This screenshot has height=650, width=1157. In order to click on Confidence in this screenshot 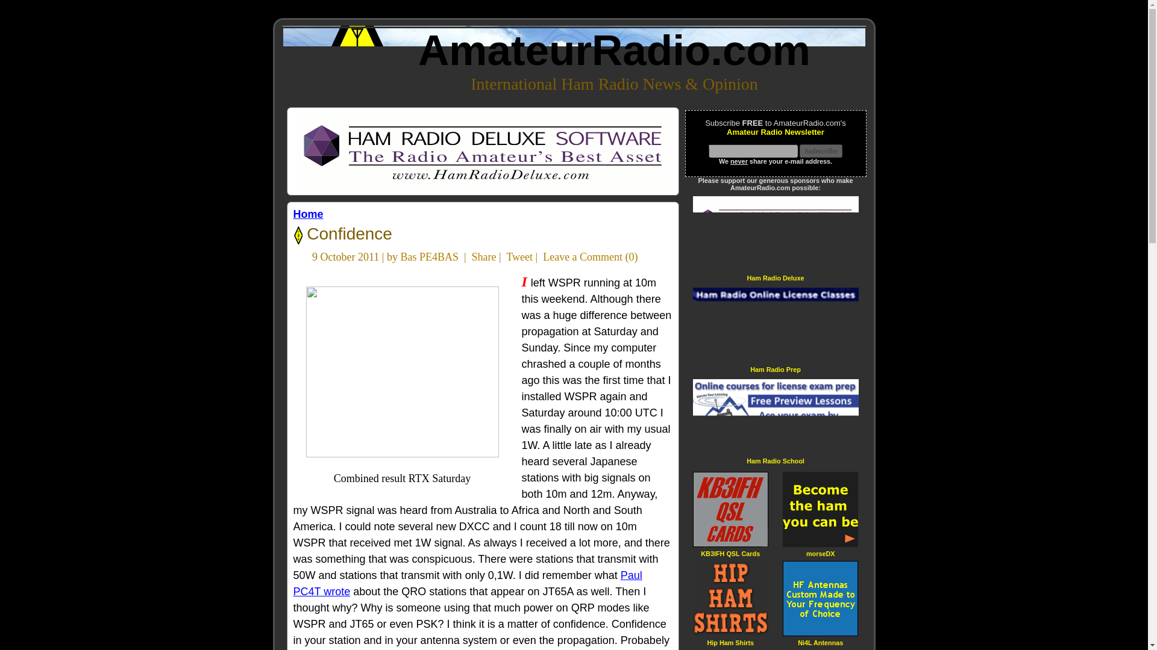, I will do `click(347, 234)`.